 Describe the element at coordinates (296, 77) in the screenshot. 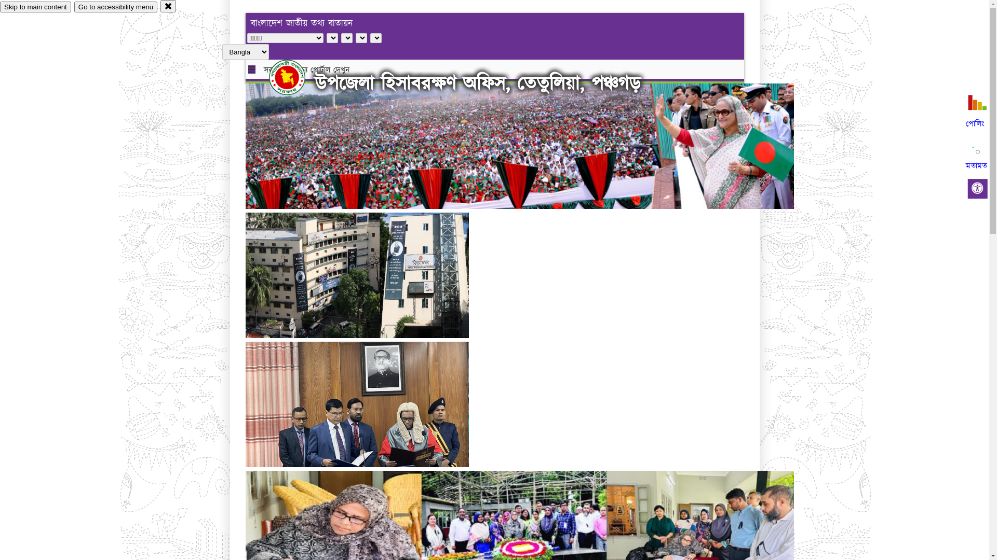

I see `
                
            ` at that location.